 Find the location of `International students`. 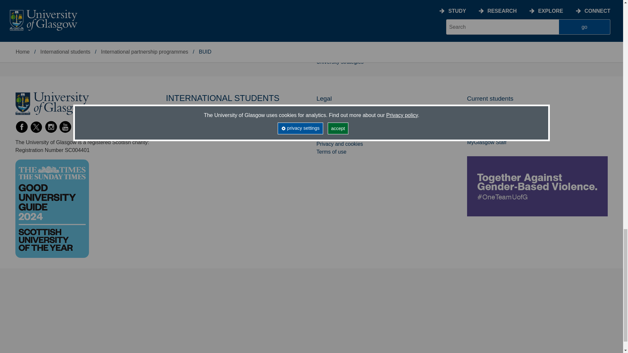

International students is located at coordinates (40, 15).